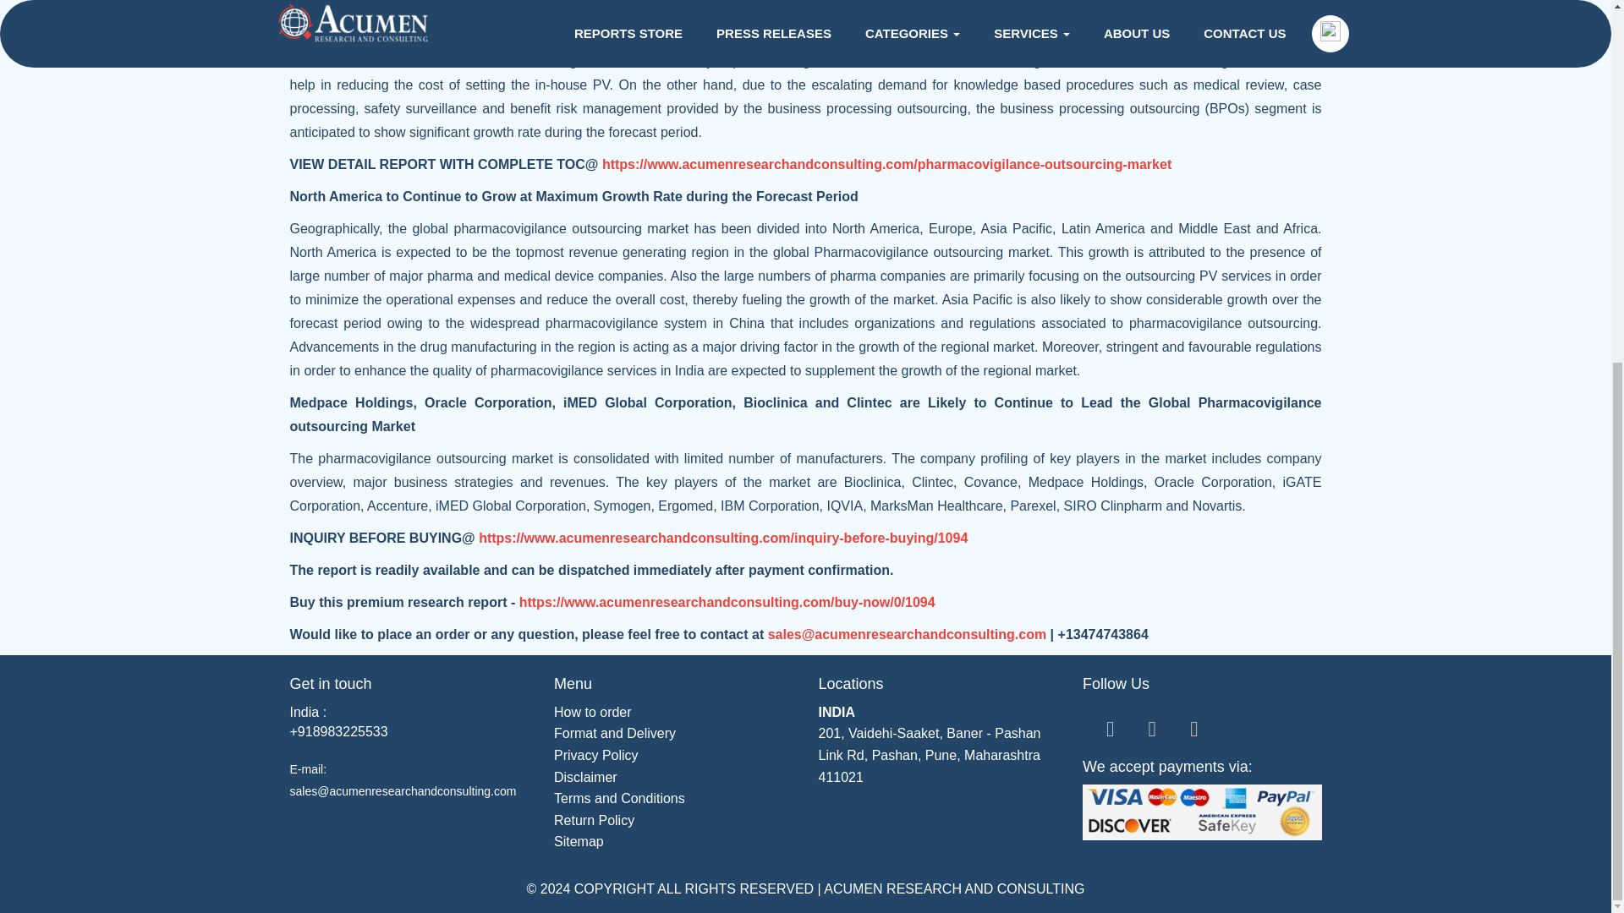  I want to click on Twitter, so click(1110, 728).